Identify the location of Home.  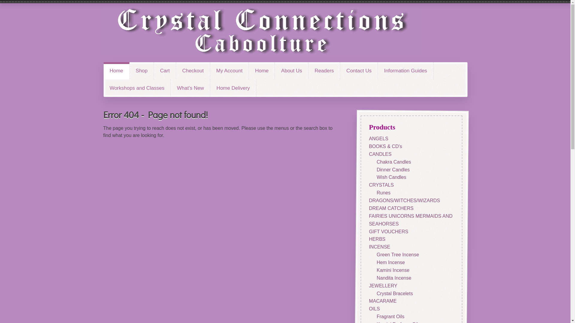
(116, 71).